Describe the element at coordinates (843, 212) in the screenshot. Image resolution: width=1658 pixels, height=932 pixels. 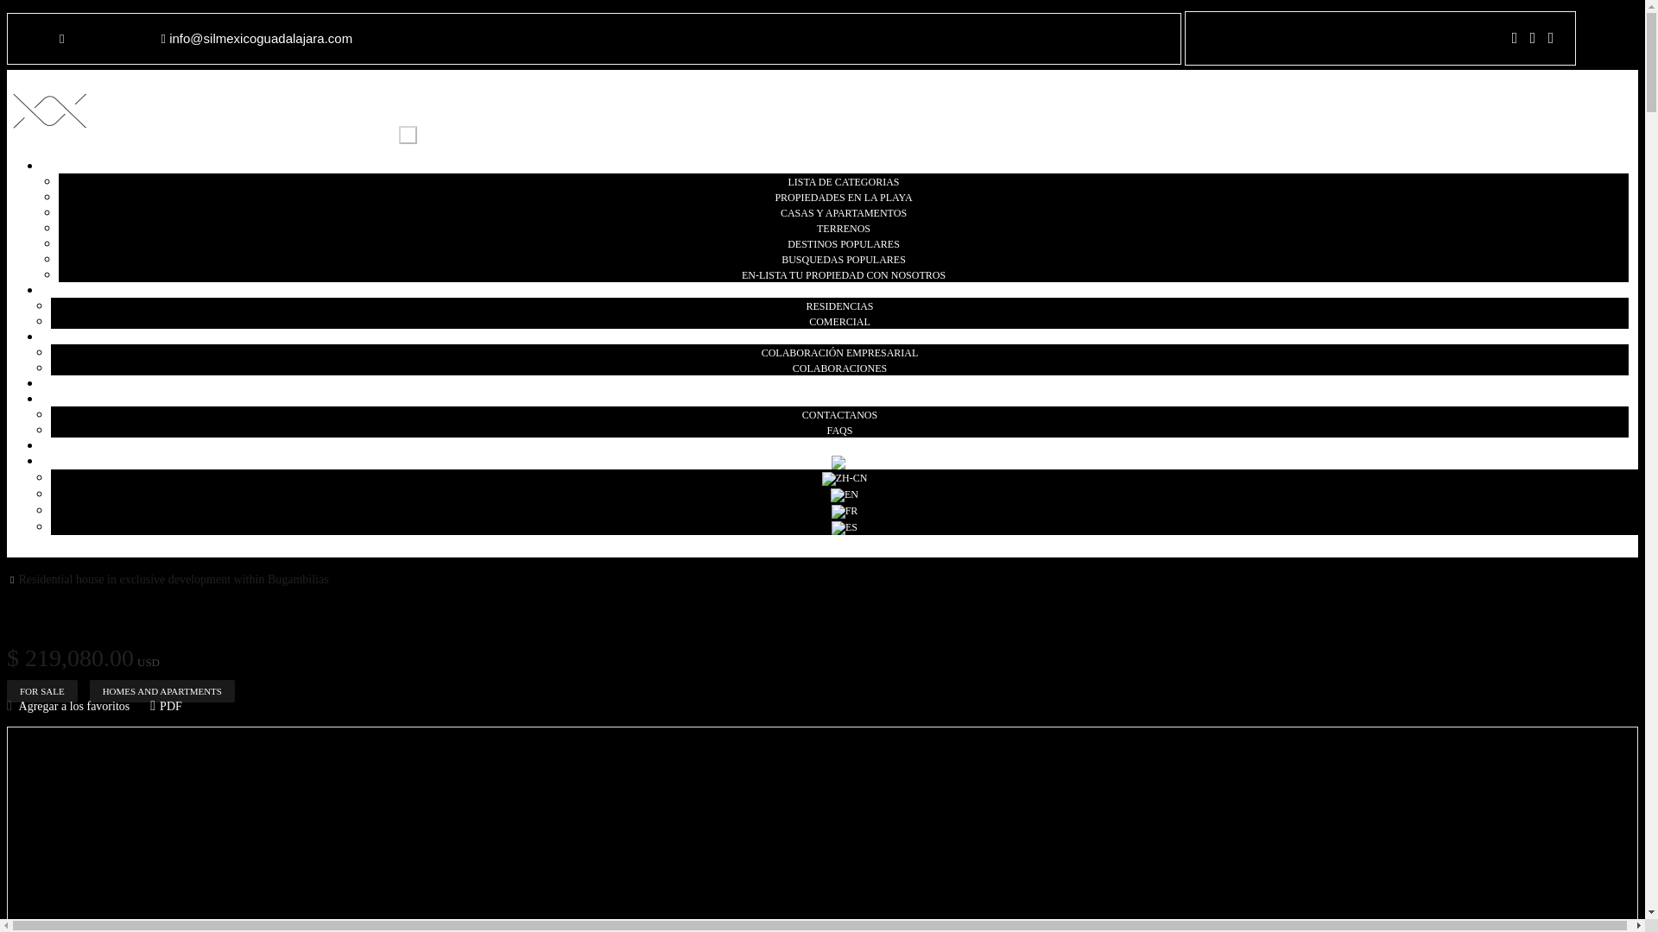
I see `CASAS Y APARTAMENTOS` at that location.